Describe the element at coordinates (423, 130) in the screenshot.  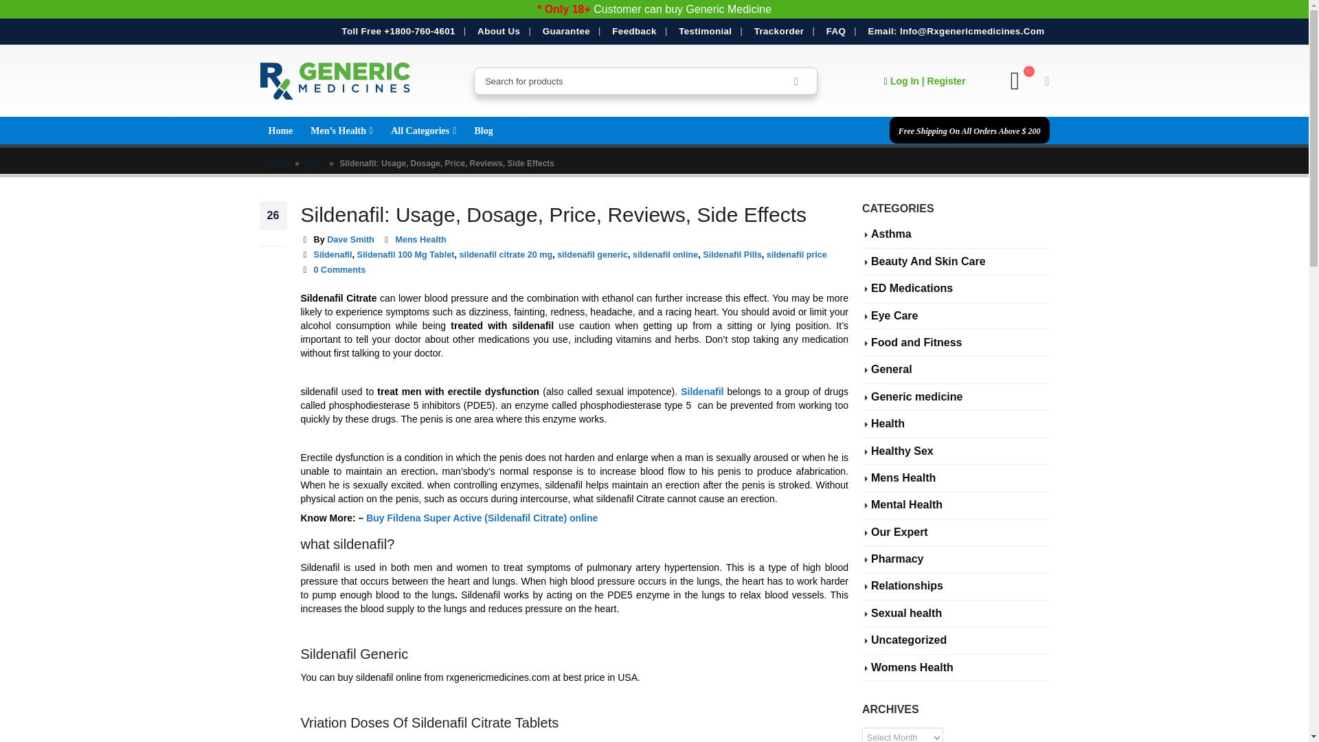
I see `All Categories` at that location.